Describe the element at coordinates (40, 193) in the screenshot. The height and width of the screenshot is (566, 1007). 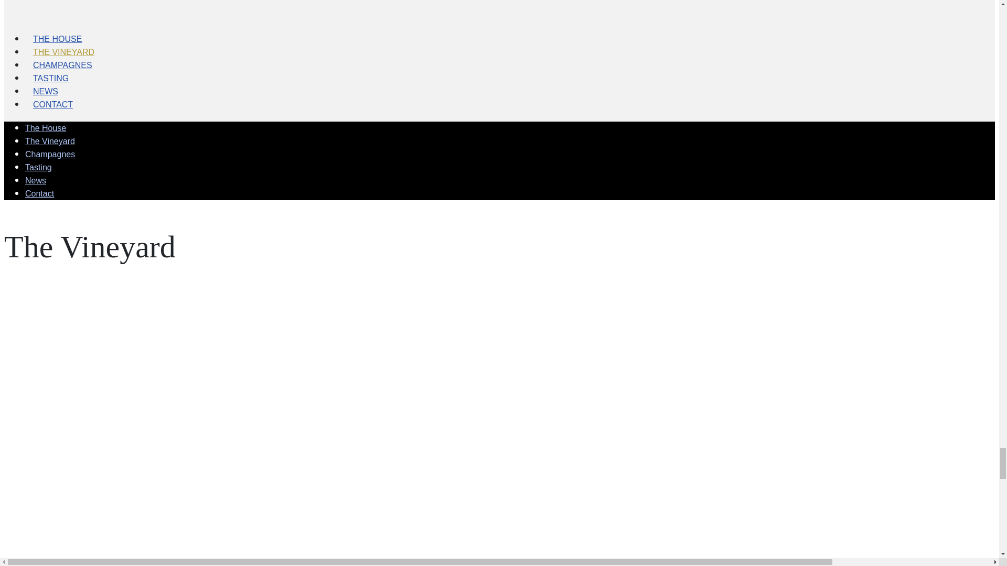
I see `Contact` at that location.